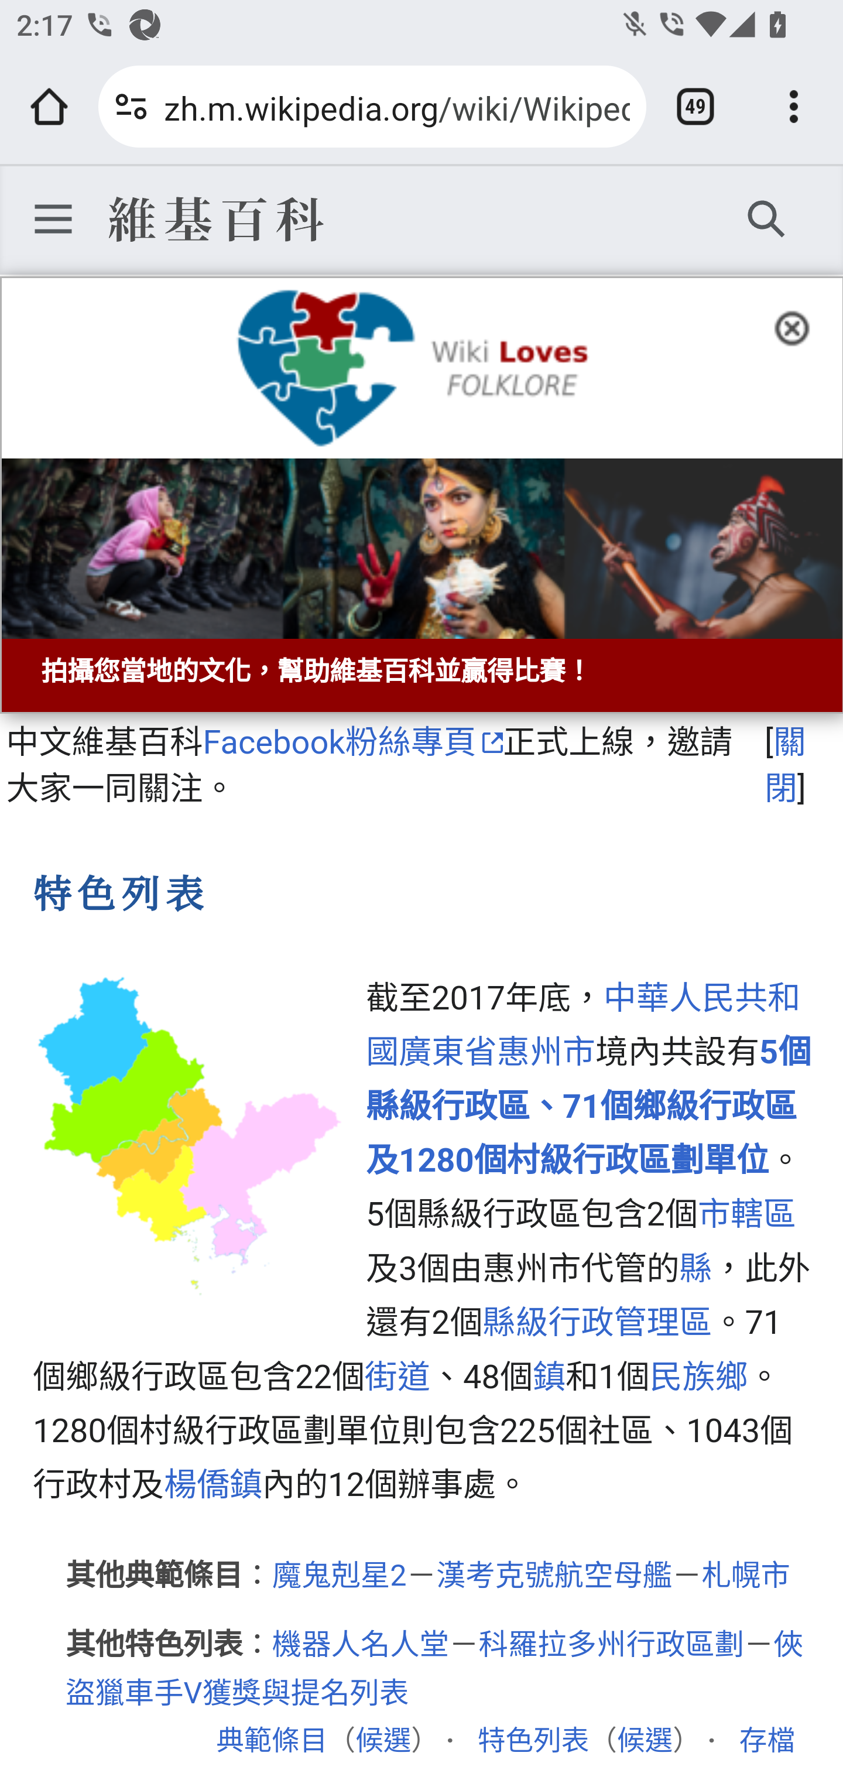 The height and width of the screenshot is (1780, 843). I want to click on 存檔, so click(767, 1740).